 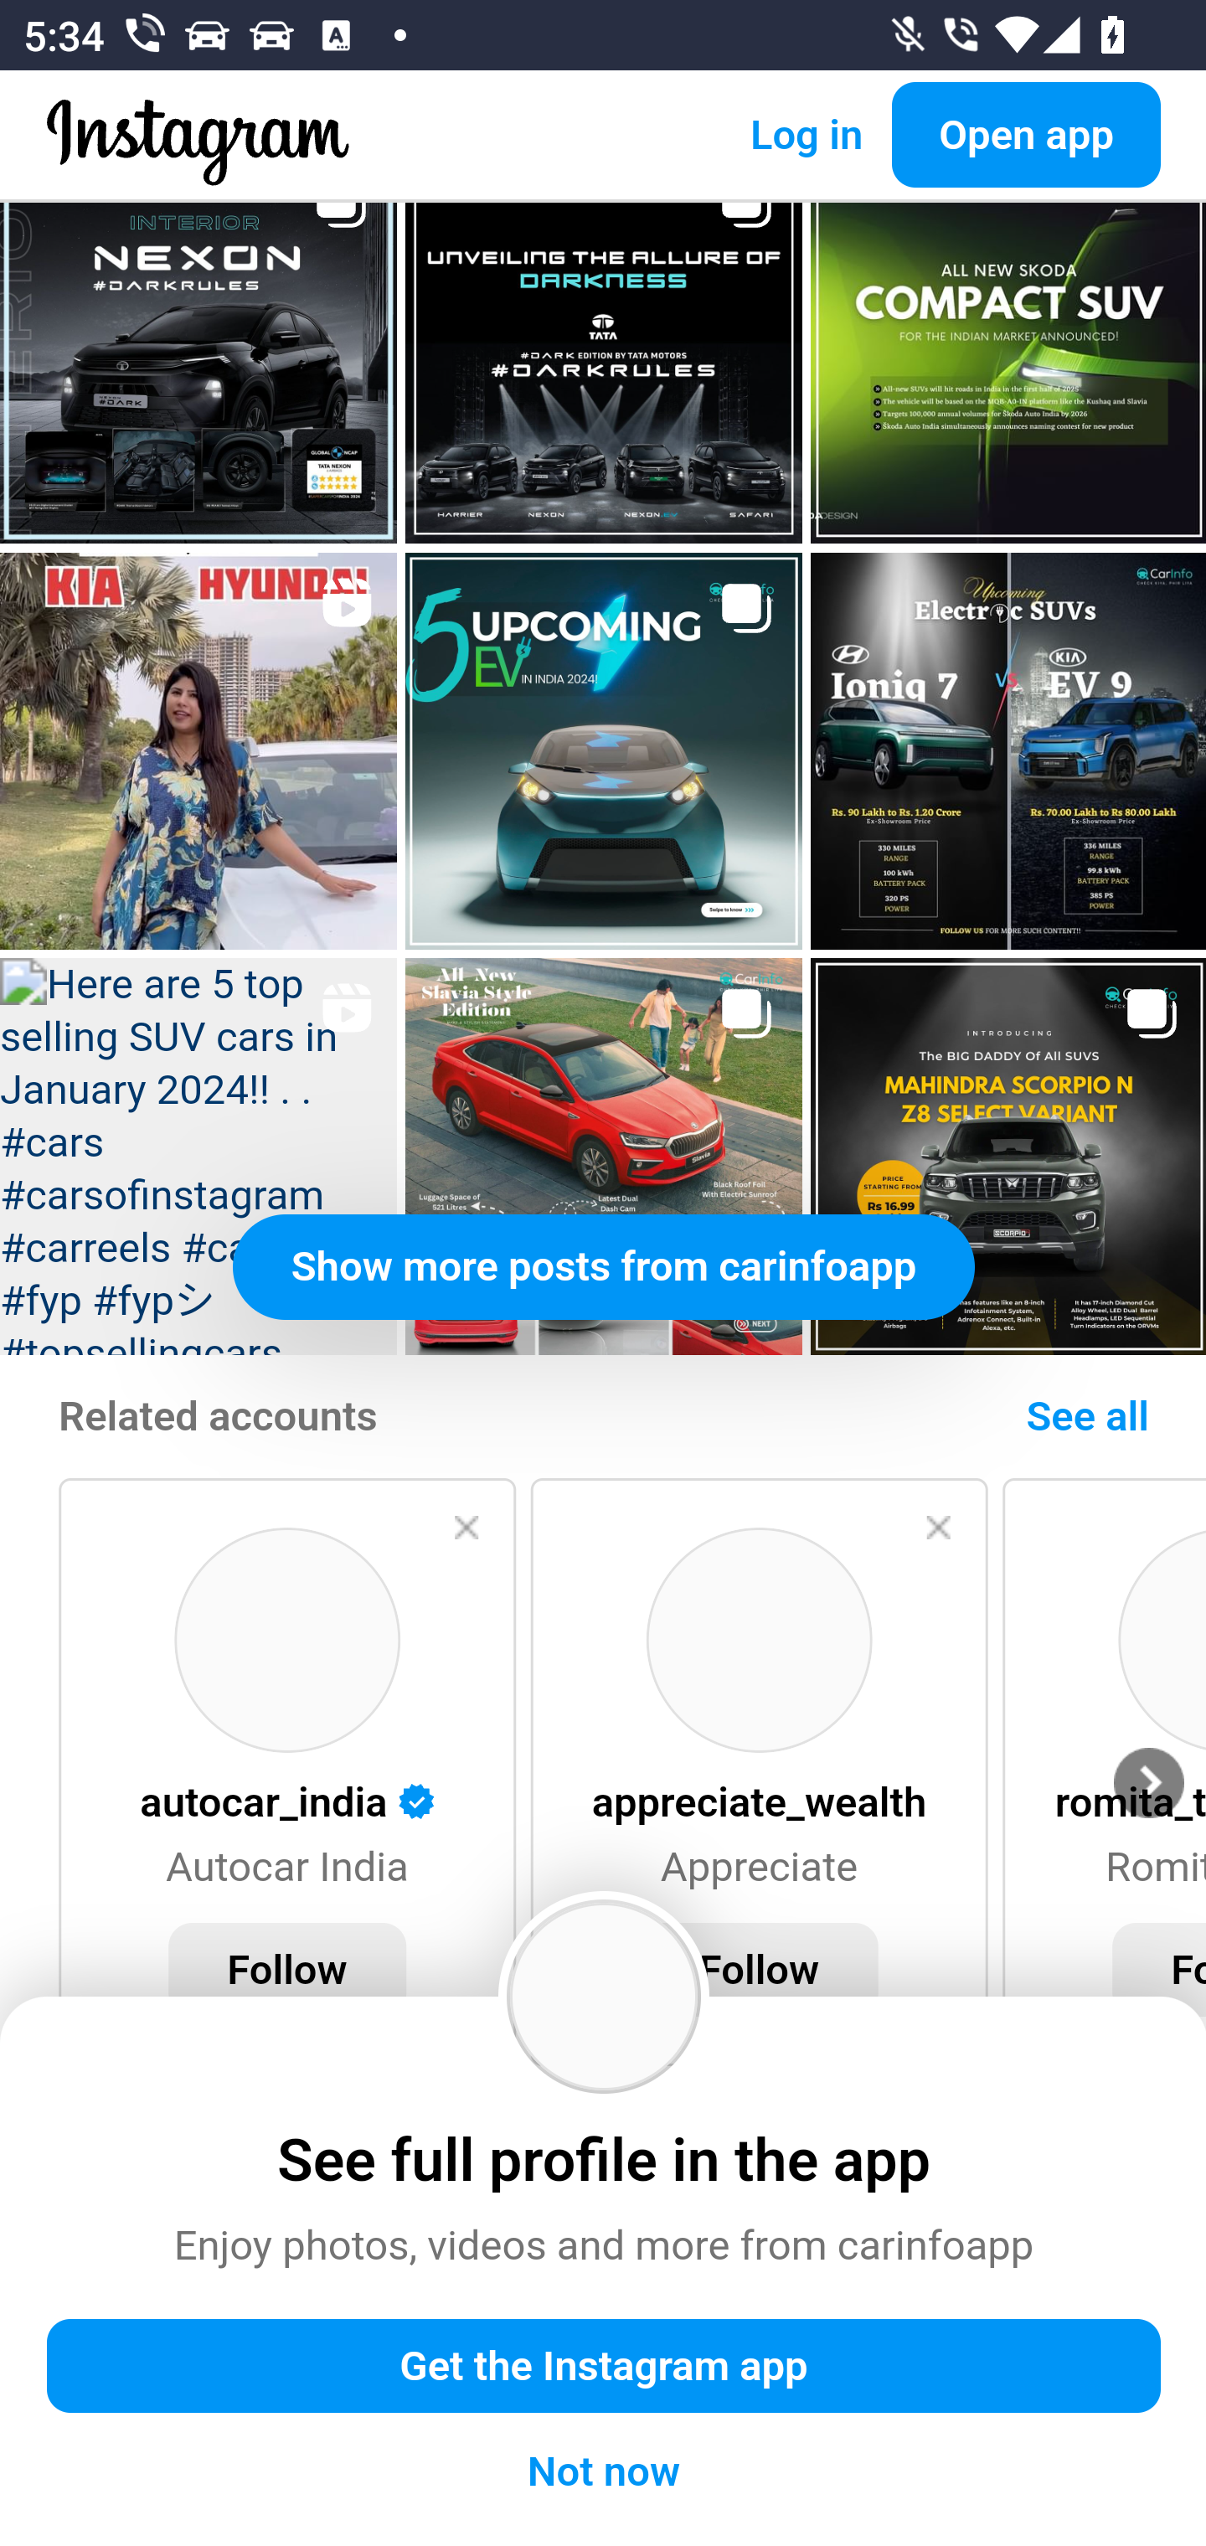 I want to click on Dismiss appreciate_wealth Appreciate Follow, so click(x=759, y=1773).